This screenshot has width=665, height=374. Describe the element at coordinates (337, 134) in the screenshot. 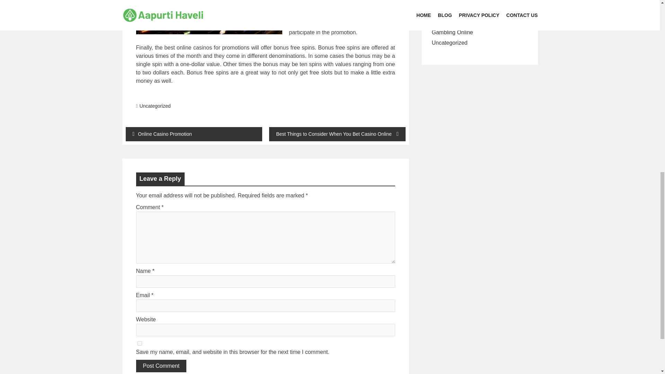

I see `Best Things to Consider When You Bet Casino Online ` at that location.